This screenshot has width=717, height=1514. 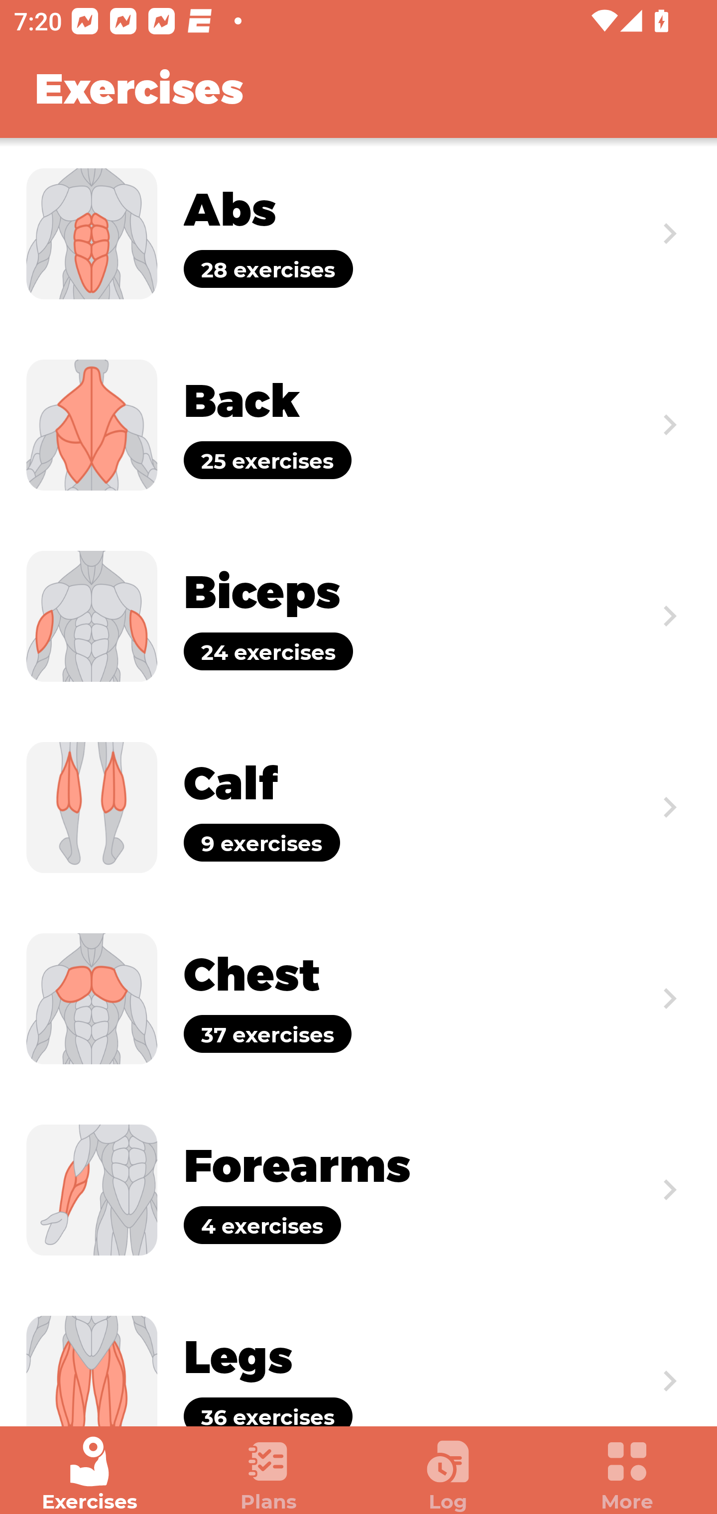 I want to click on Exercise Legs 36 exercises, so click(x=358, y=1356).